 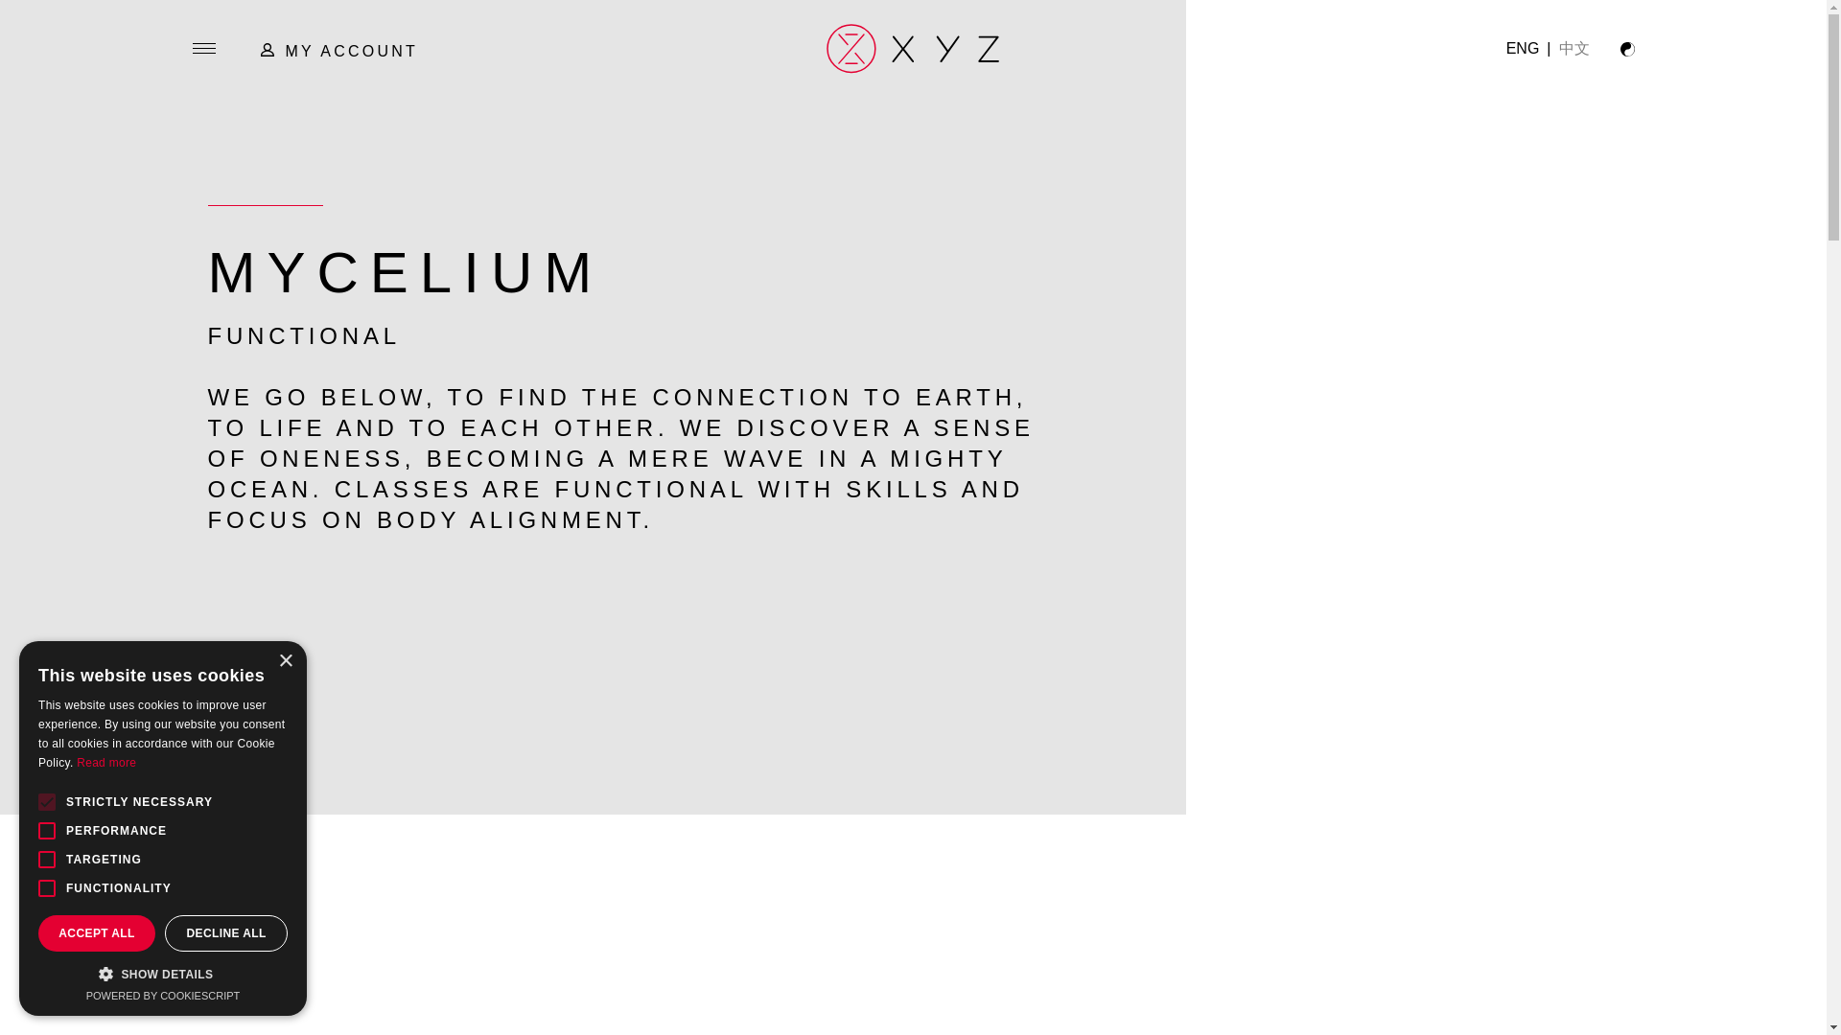 What do you see at coordinates (339, 49) in the screenshot?
I see `MY ACCOUNT` at bounding box center [339, 49].